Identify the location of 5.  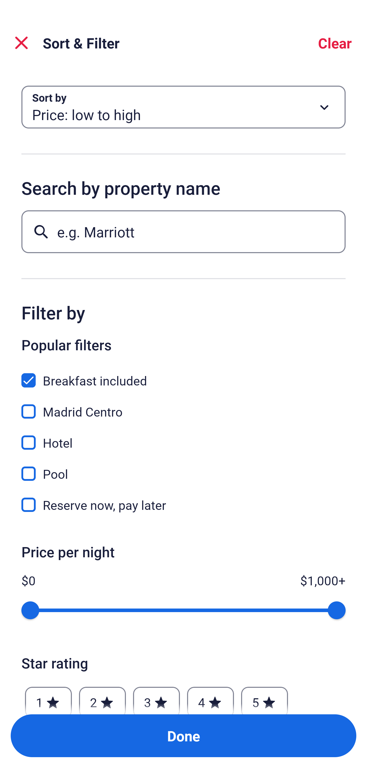
(265, 698).